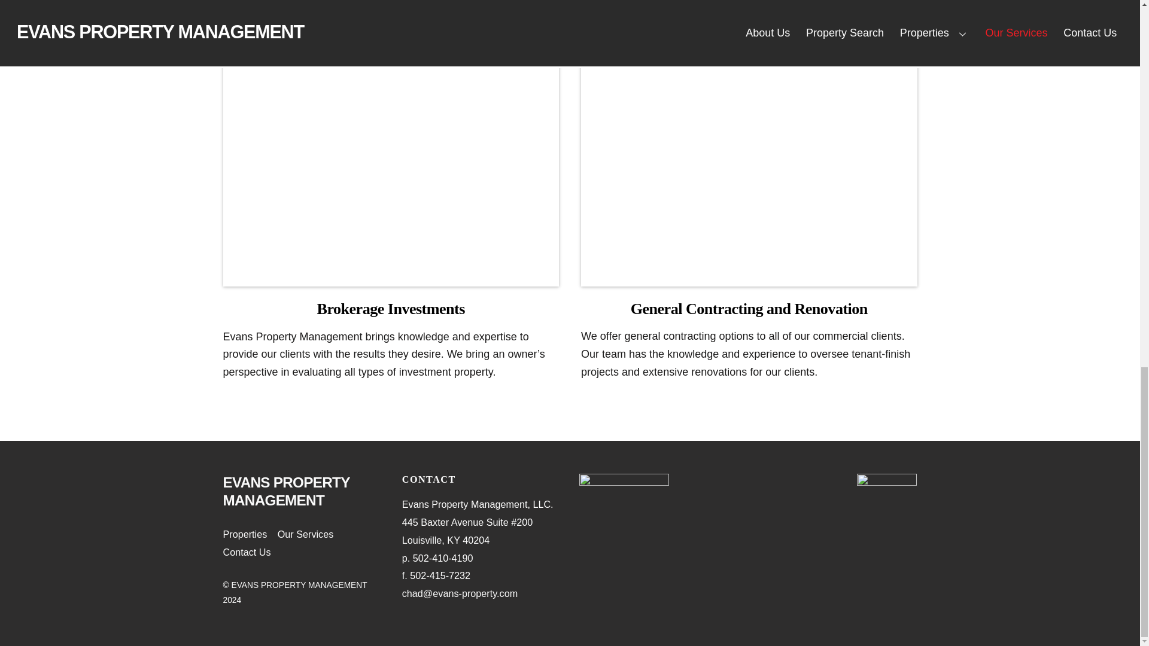  What do you see at coordinates (306, 534) in the screenshot?
I see `Our Services` at bounding box center [306, 534].